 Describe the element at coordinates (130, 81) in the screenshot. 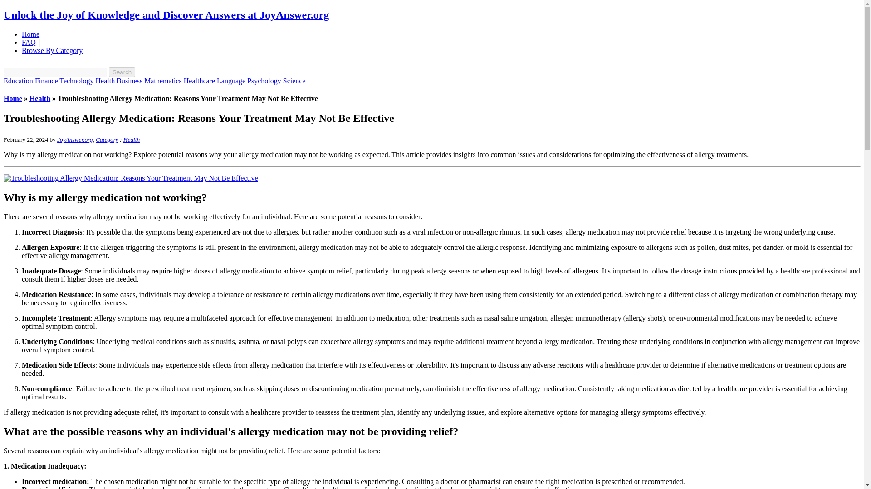

I see `Business` at that location.